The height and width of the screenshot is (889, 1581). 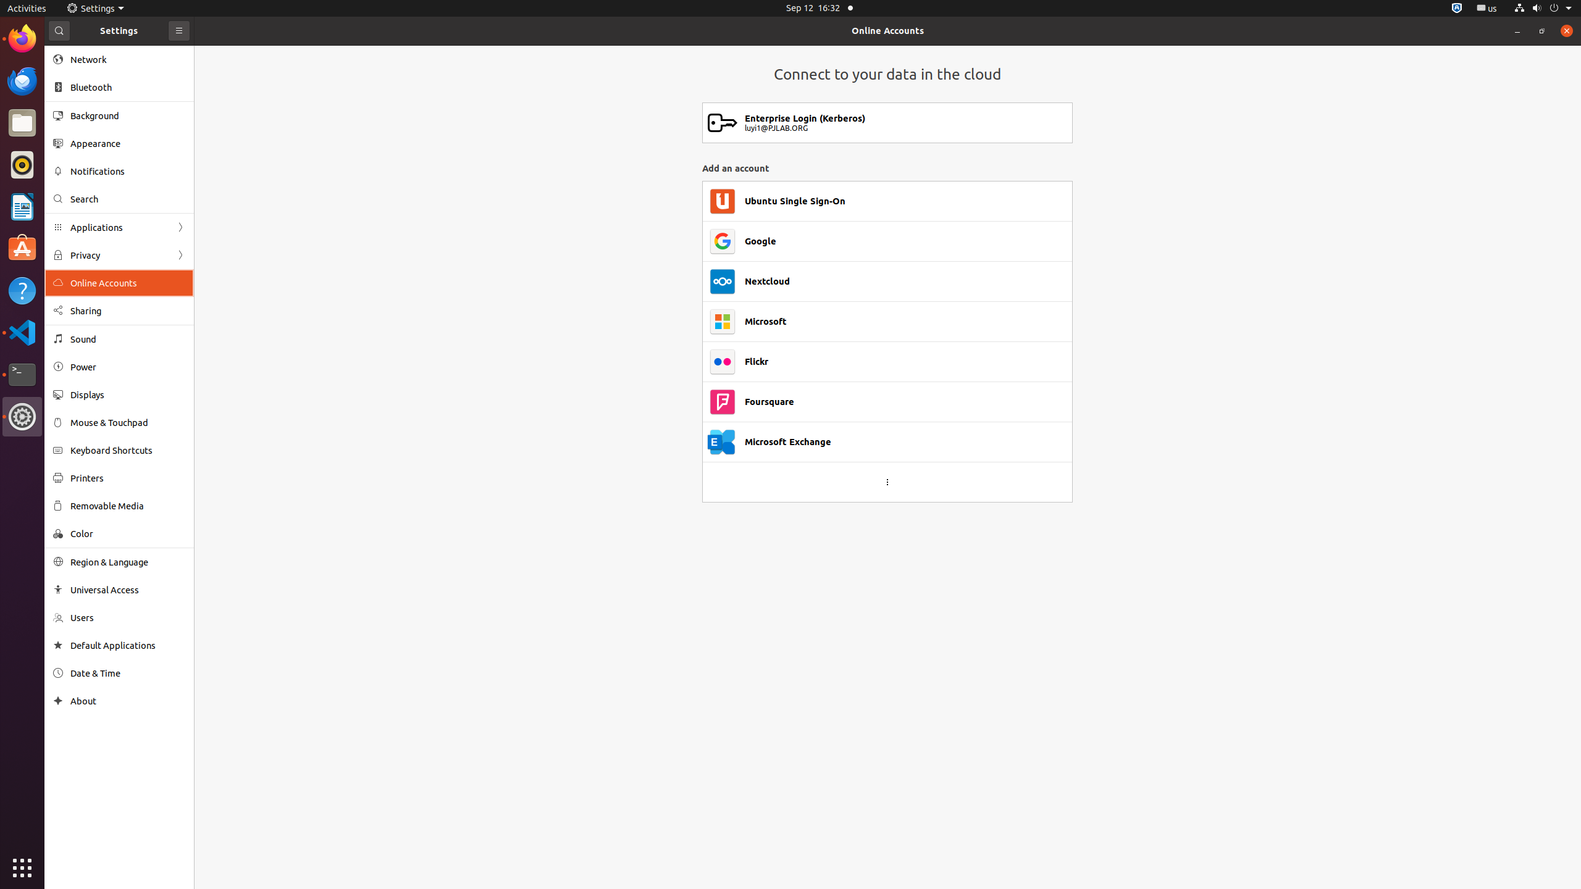 What do you see at coordinates (757, 362) in the screenshot?
I see `Flickr` at bounding box center [757, 362].